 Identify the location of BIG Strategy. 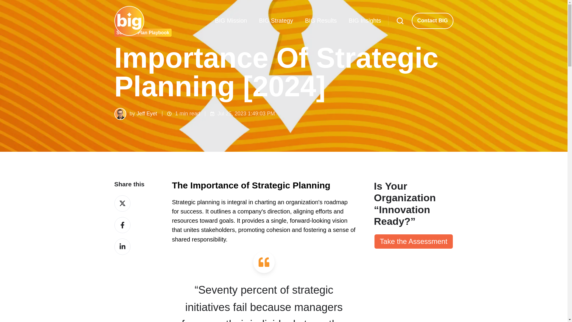
(276, 21).